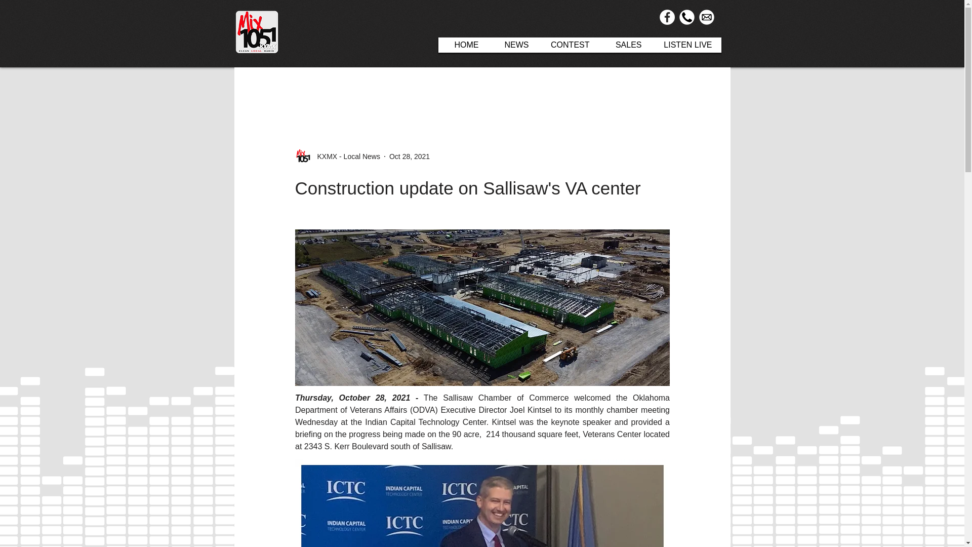  Describe the element at coordinates (337, 156) in the screenshot. I see `KXMX - Local News` at that location.